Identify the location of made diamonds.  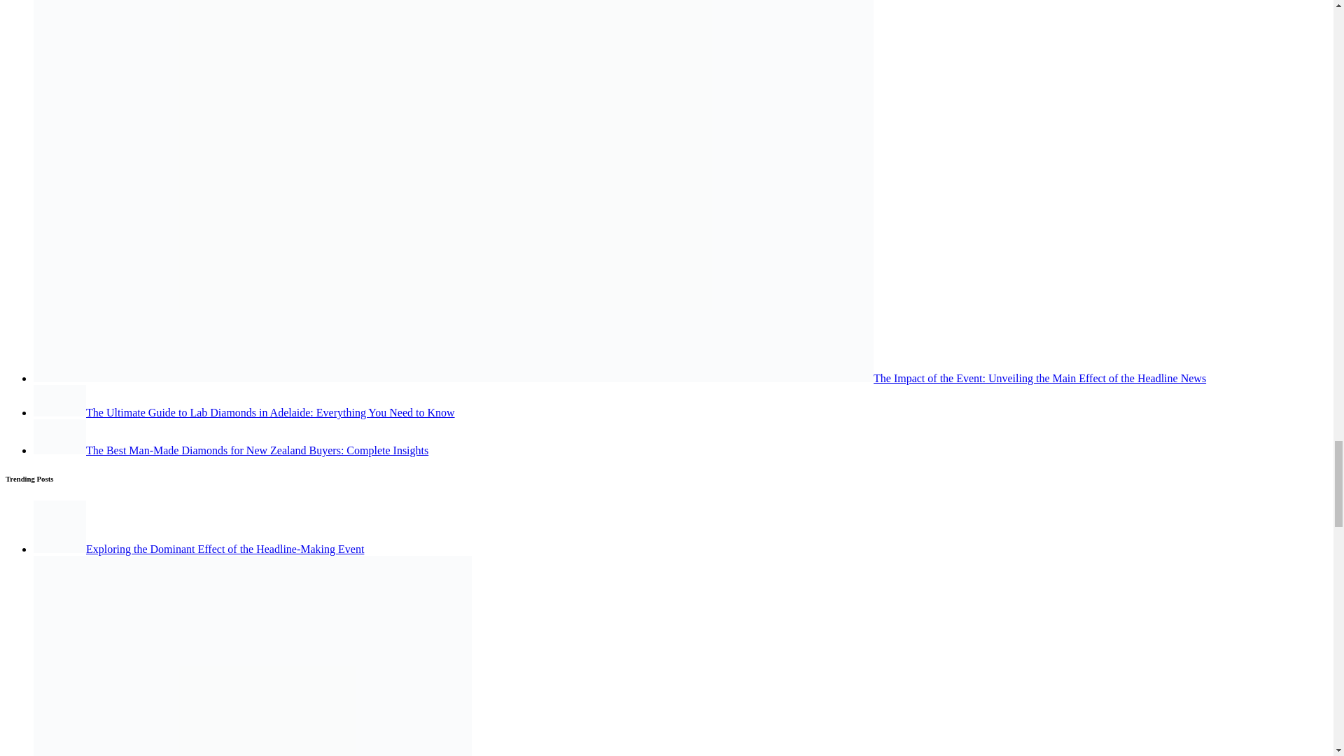
(59, 437).